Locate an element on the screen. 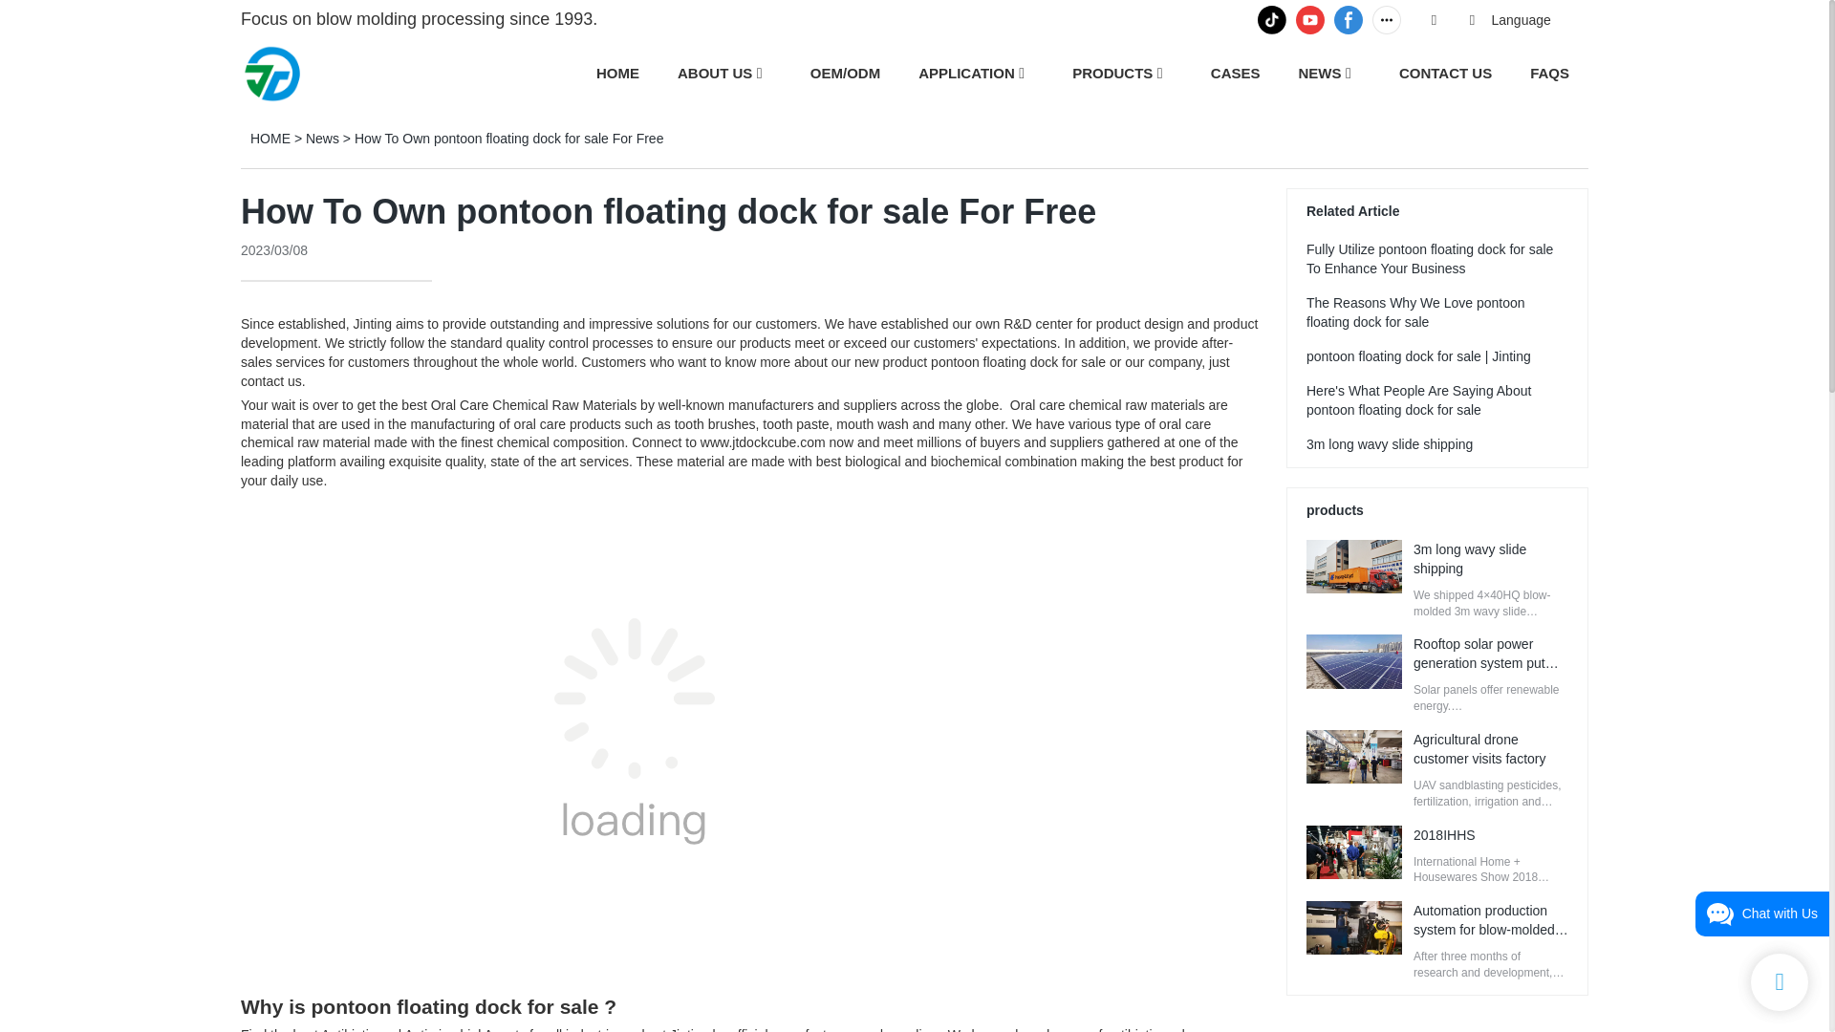 The image size is (1835, 1032). tiktok is located at coordinates (1272, 19).